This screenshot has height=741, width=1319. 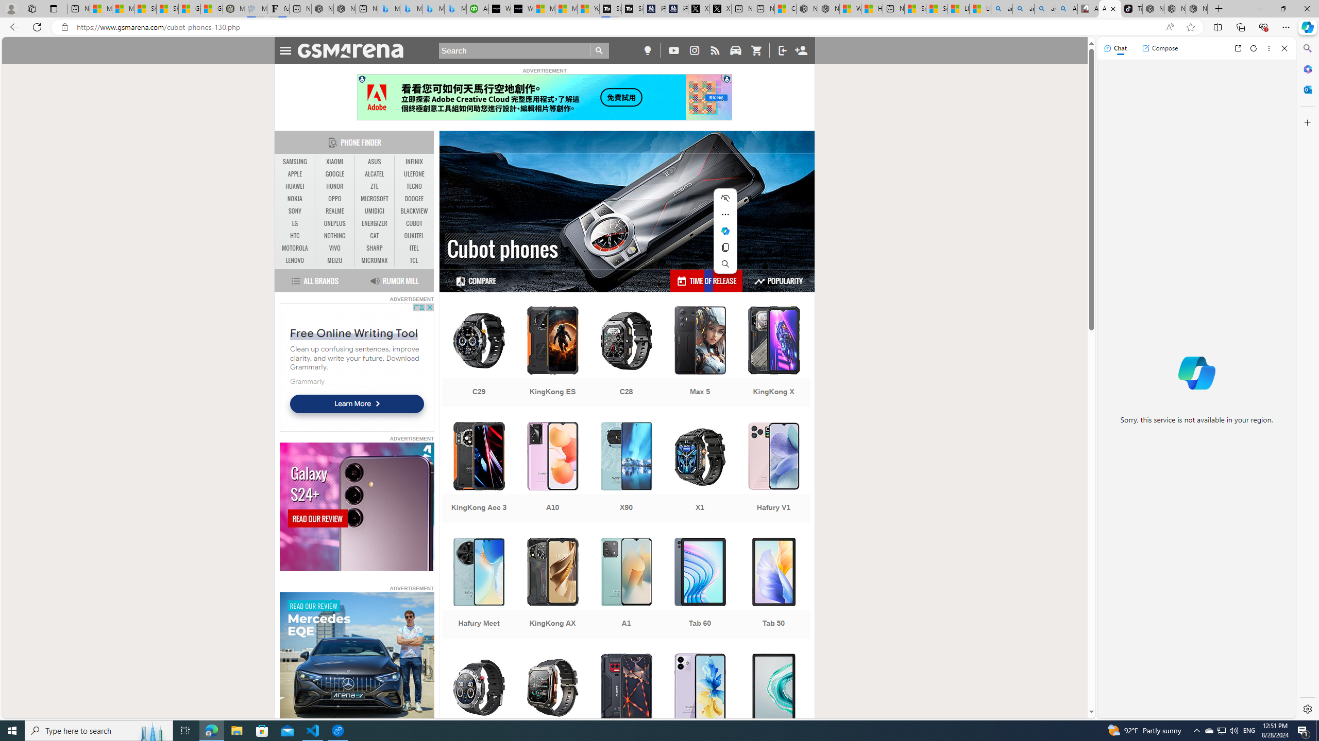 What do you see at coordinates (295, 162) in the screenshot?
I see `SAMSUNG` at bounding box center [295, 162].